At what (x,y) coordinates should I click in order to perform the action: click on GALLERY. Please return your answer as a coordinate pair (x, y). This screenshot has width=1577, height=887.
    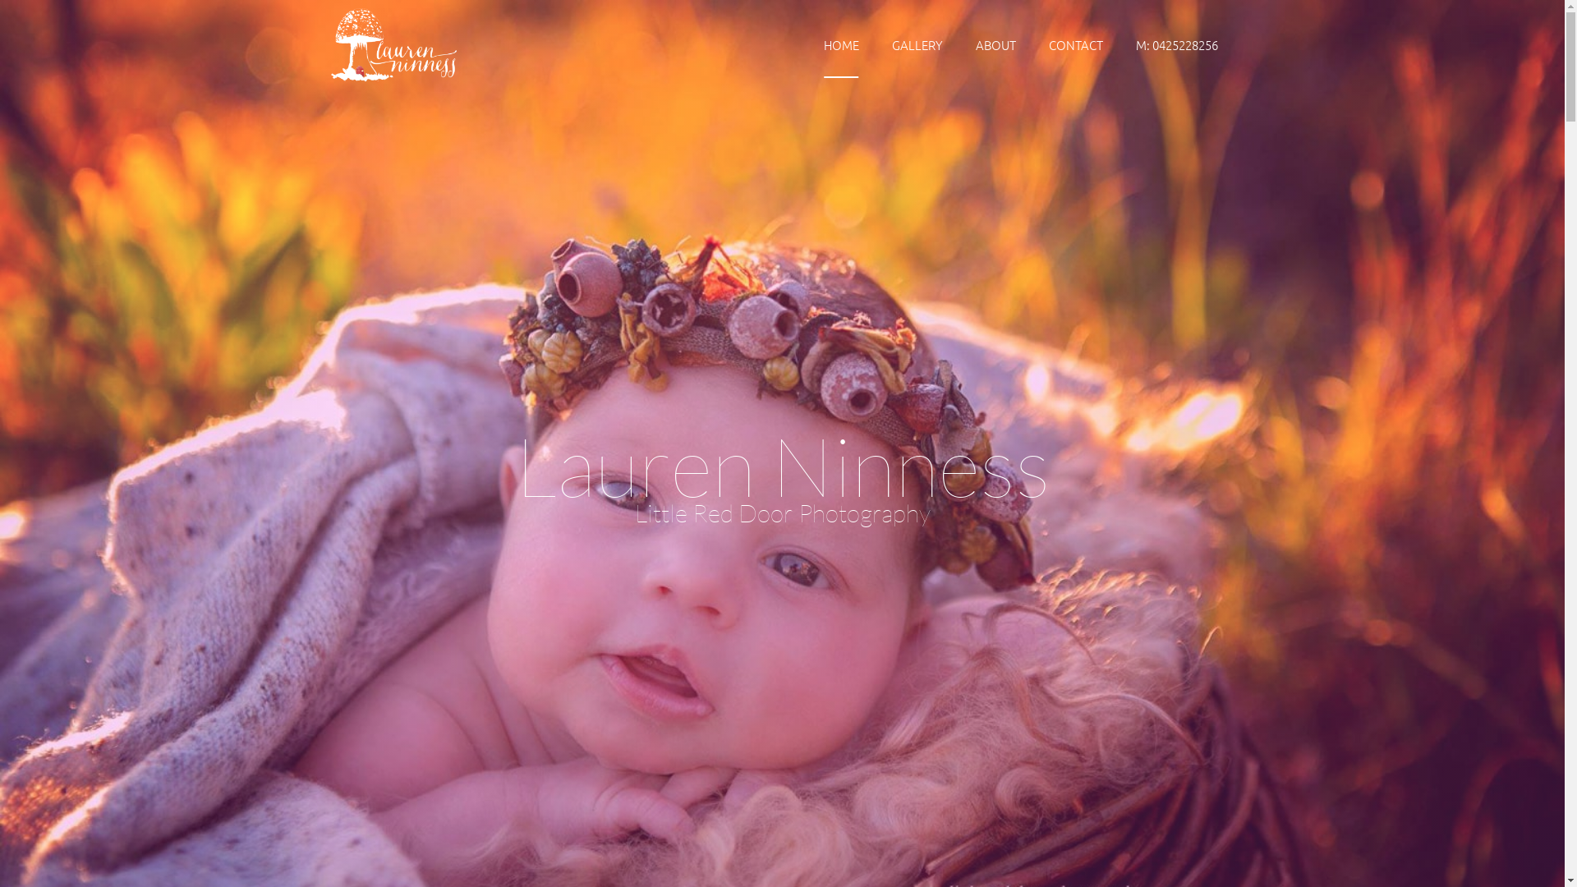
    Looking at the image, I should click on (917, 45).